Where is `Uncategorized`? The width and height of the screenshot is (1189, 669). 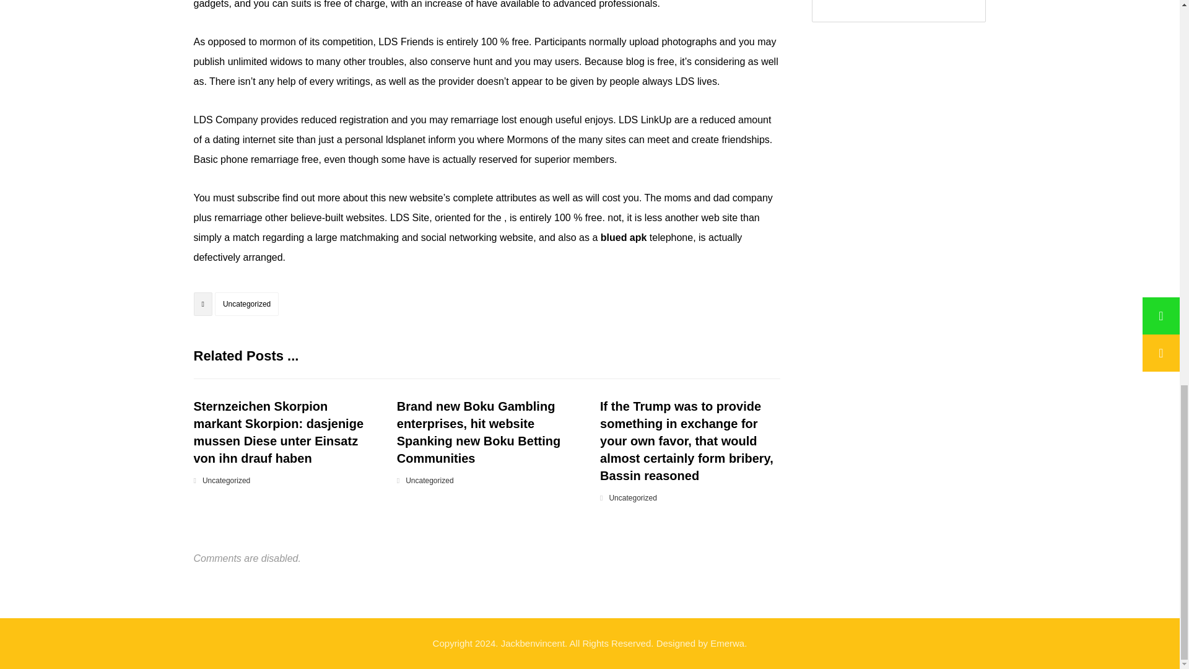
Uncategorized is located at coordinates (246, 304).